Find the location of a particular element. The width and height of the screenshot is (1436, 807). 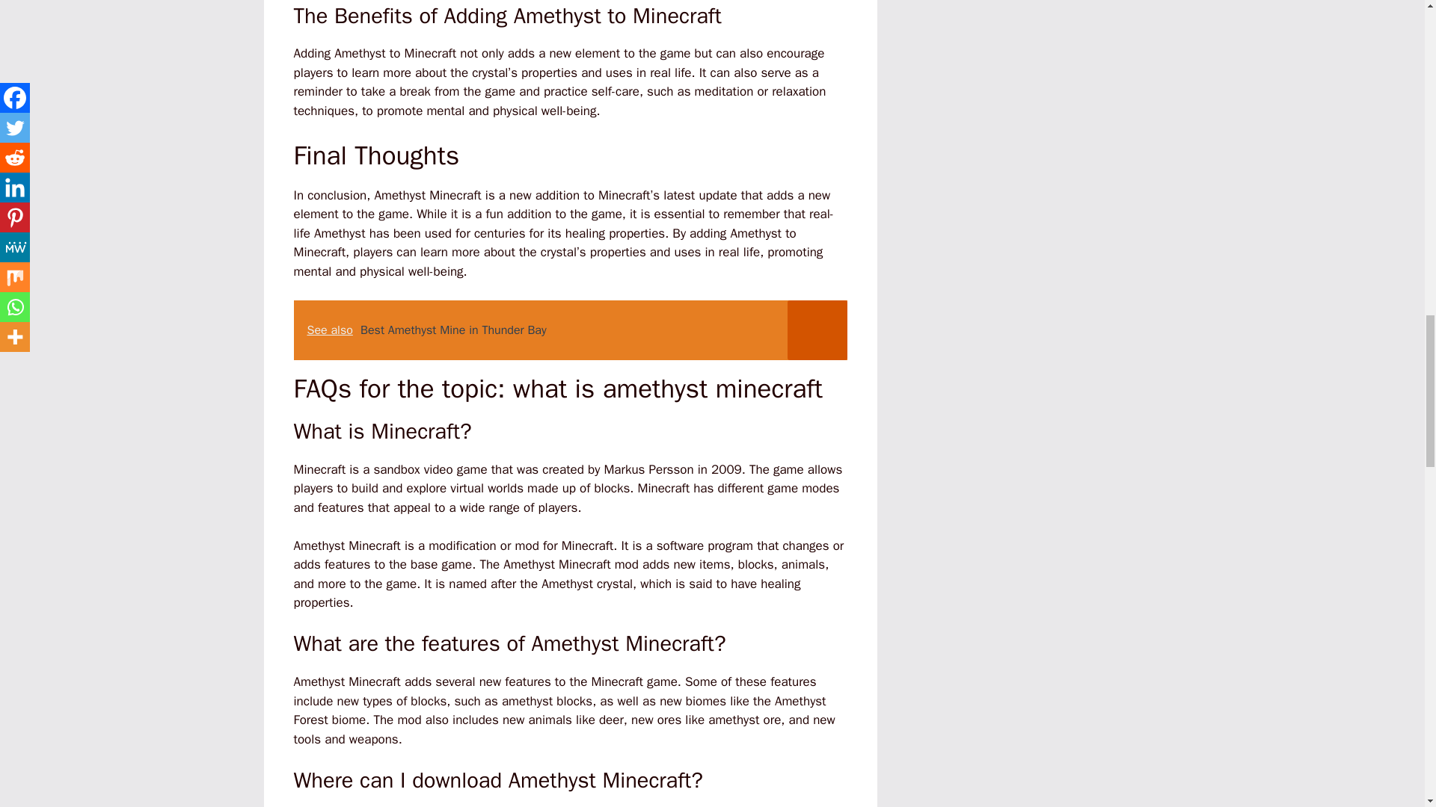

See also  Best Amethyst Mine in Thunder Bay is located at coordinates (570, 330).